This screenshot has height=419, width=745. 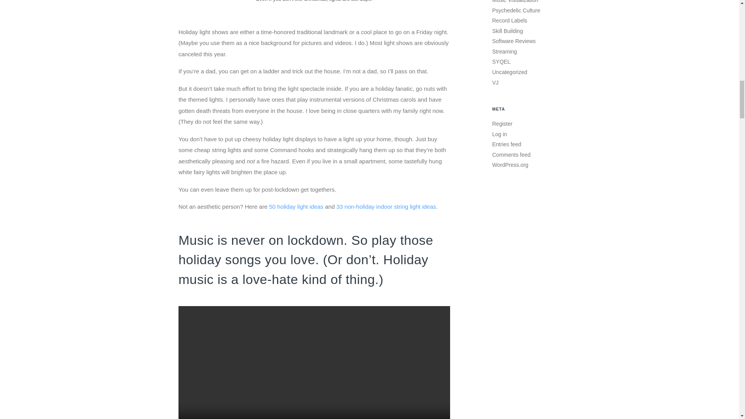 I want to click on SYQEL, so click(x=501, y=62).